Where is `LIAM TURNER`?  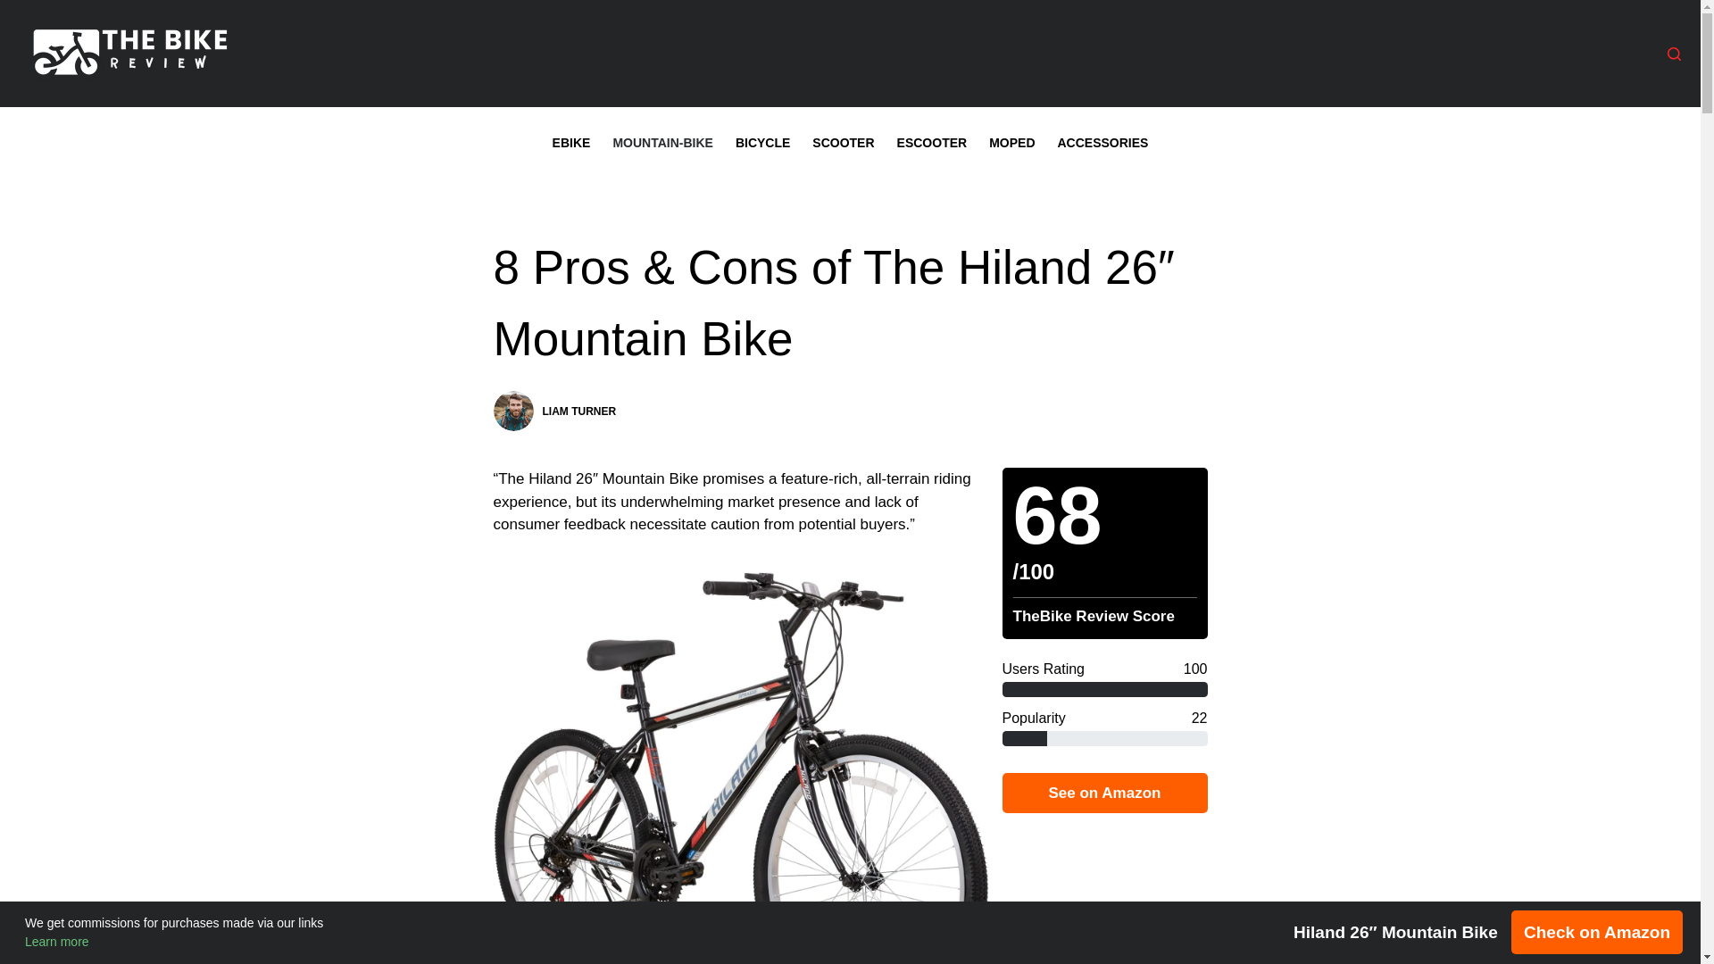
LIAM TURNER is located at coordinates (580, 411).